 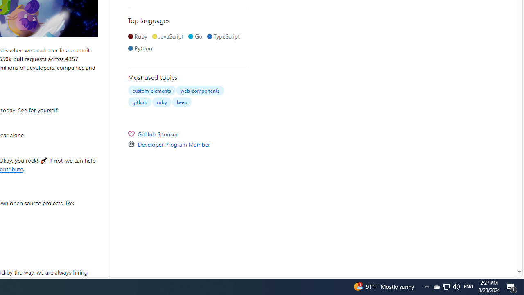 What do you see at coordinates (187, 134) in the screenshot?
I see `GitHub Sponsor` at bounding box center [187, 134].